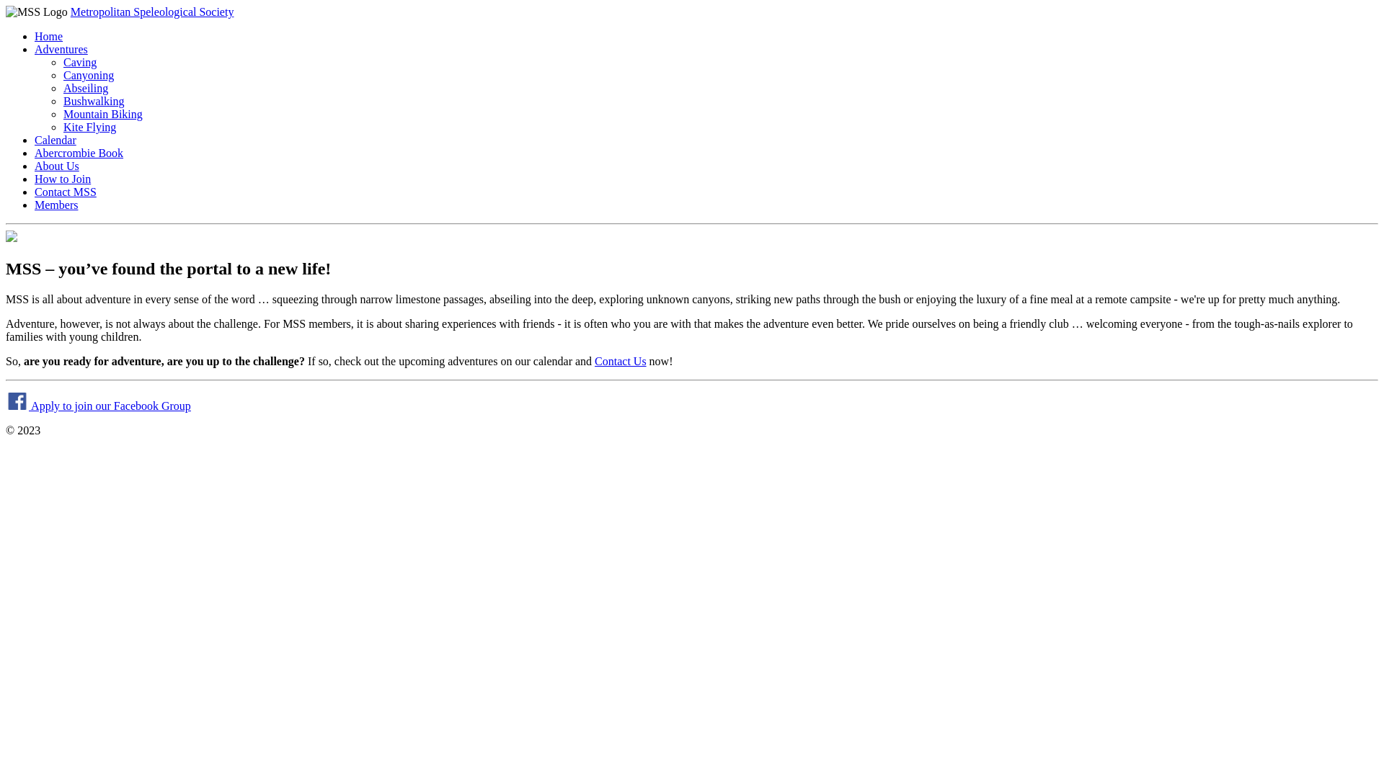 Image resolution: width=1384 pixels, height=778 pixels. I want to click on Kite Flying, so click(89, 127).